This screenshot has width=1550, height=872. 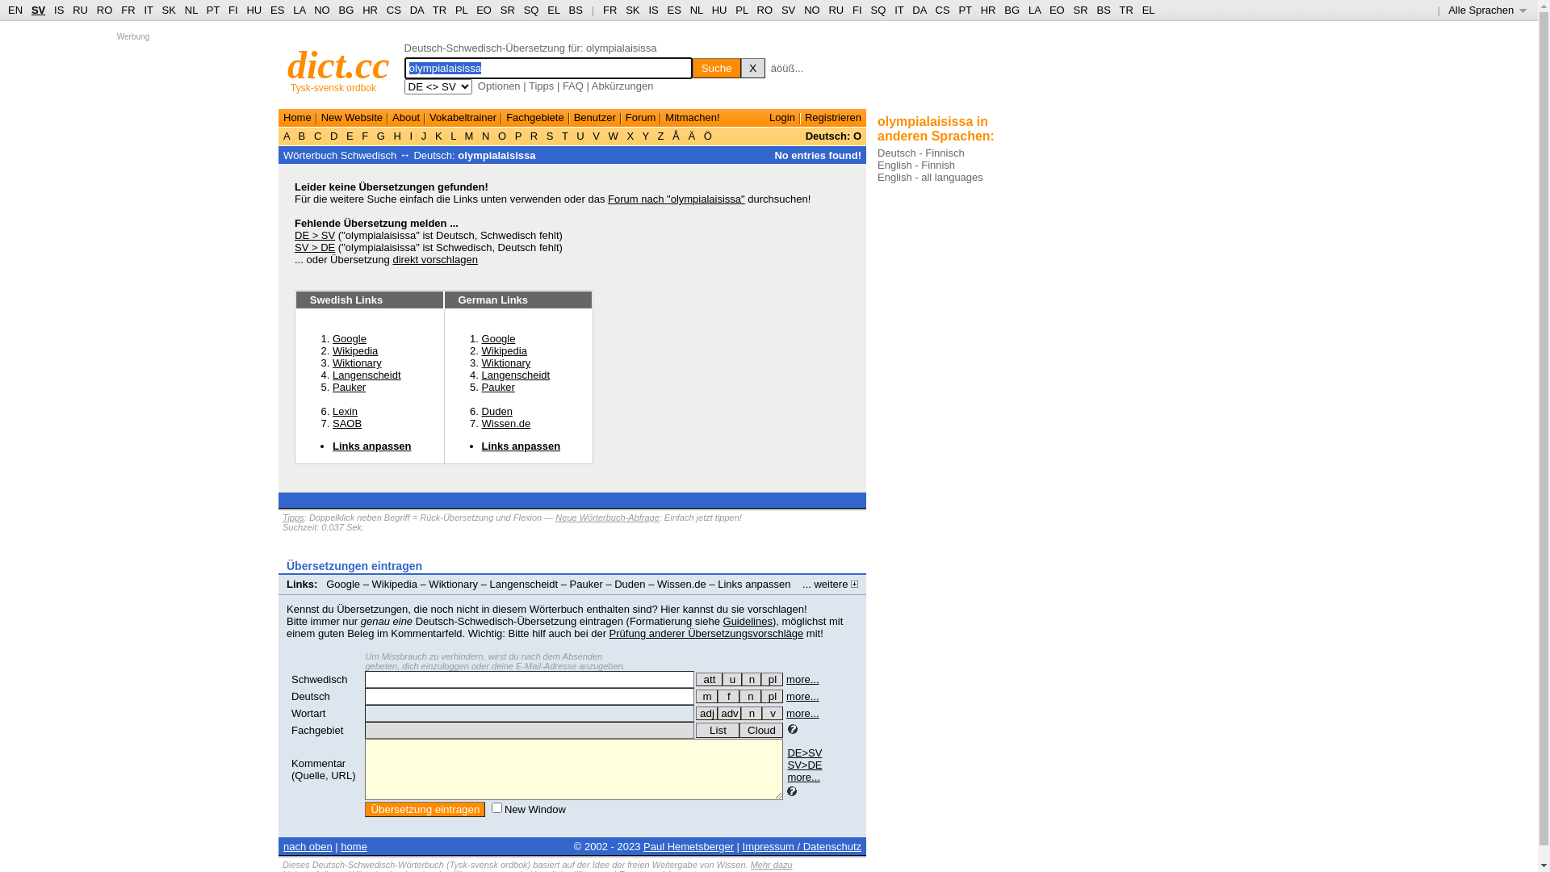 I want to click on PL, so click(x=741, y=10).